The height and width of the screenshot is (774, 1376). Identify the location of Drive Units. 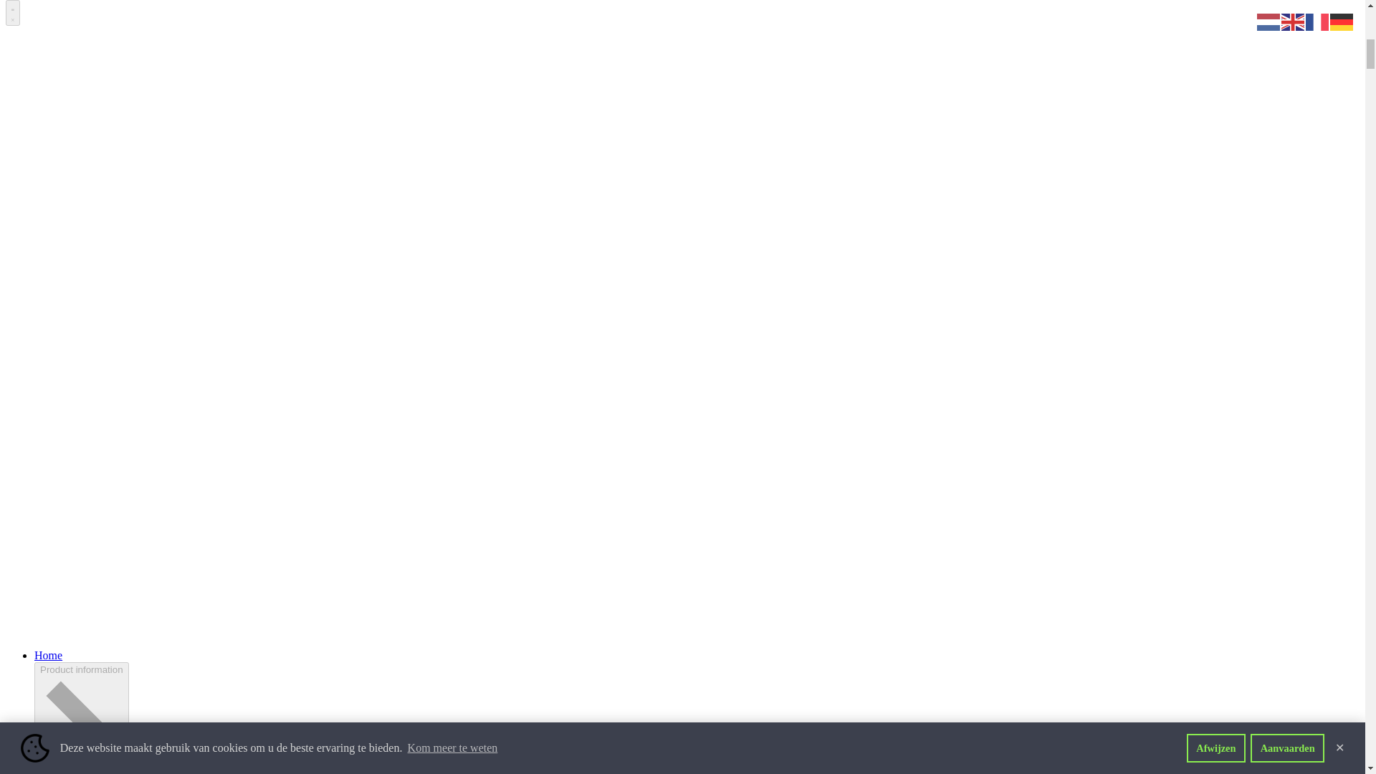
(61, 571).